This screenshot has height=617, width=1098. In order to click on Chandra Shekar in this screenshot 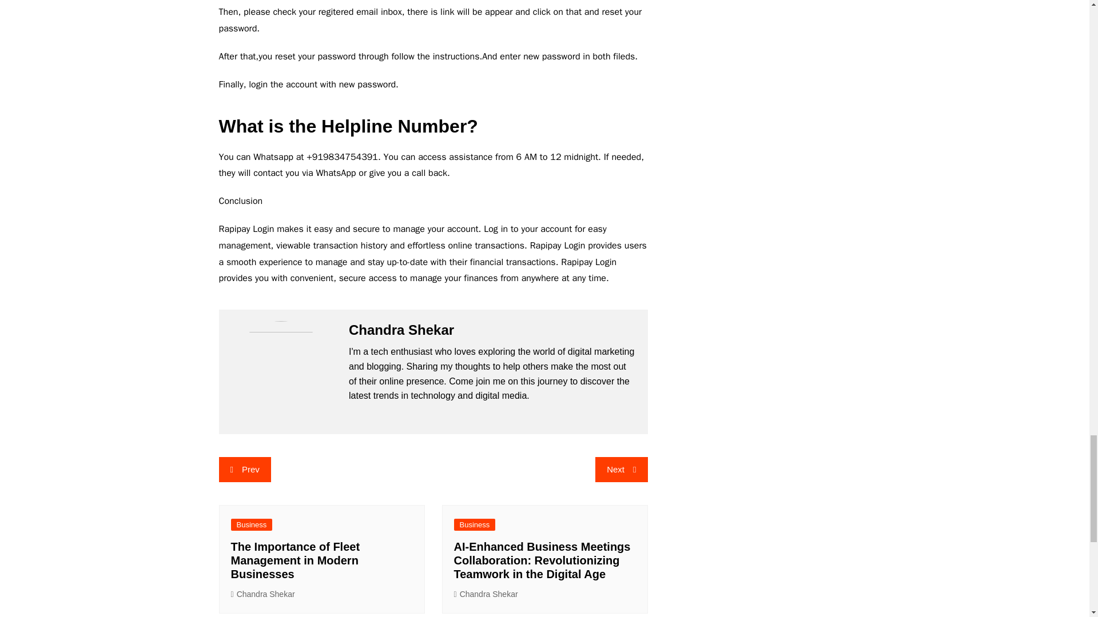, I will do `click(486, 594)`.